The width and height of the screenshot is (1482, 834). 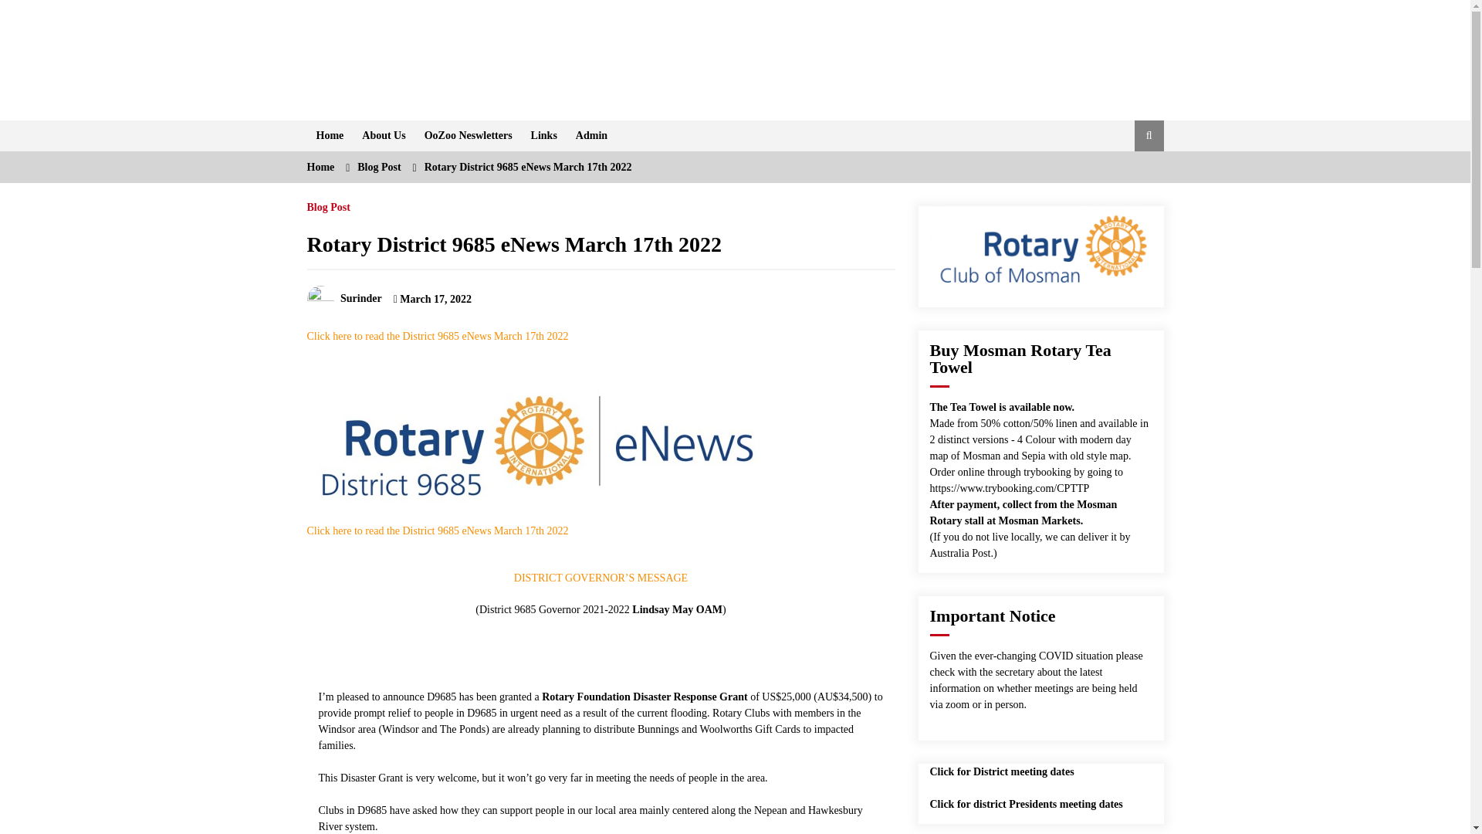 I want to click on Admin, so click(x=591, y=135).